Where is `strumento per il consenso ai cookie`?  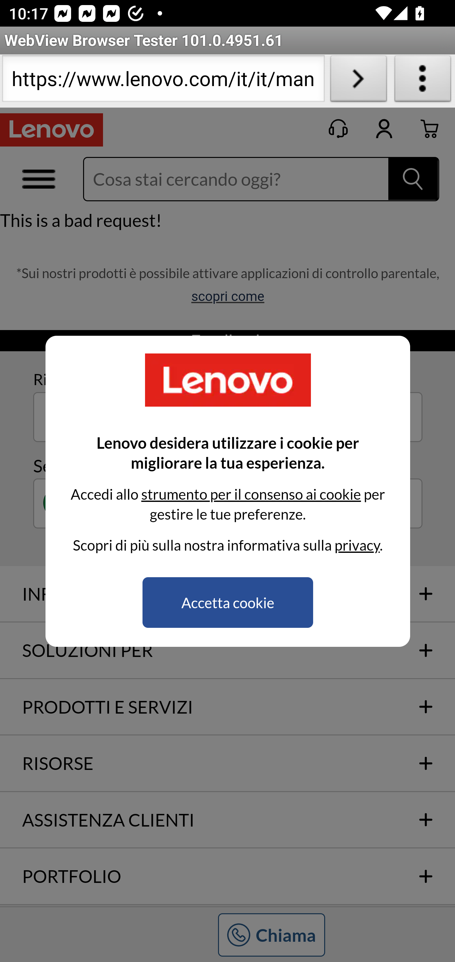 strumento per il consenso ai cookie is located at coordinates (251, 494).